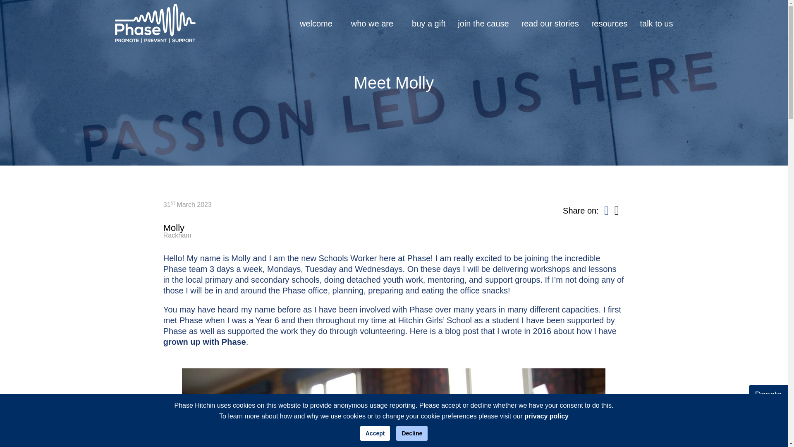  I want to click on talk to us, so click(394, 231).